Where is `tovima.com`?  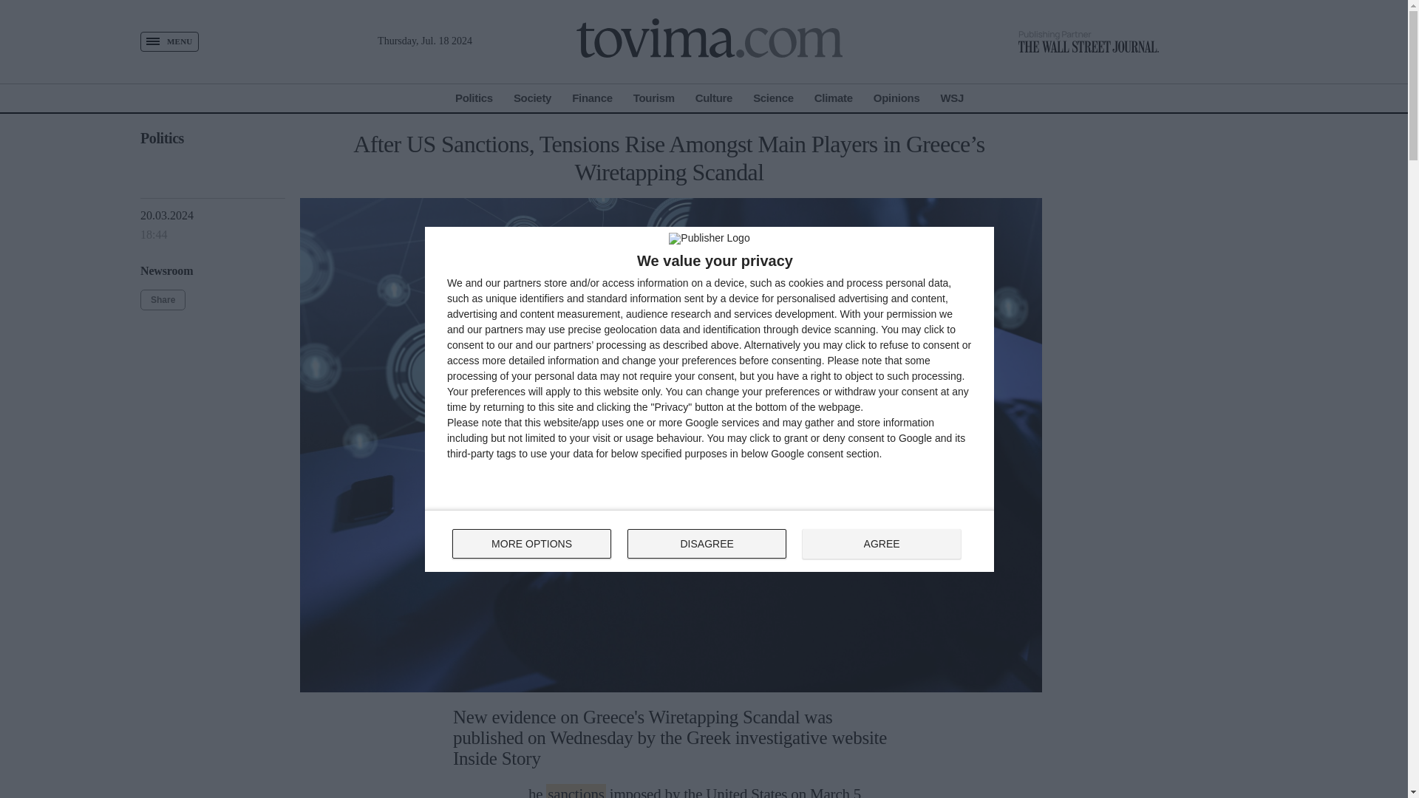
tovima.com is located at coordinates (709, 41).